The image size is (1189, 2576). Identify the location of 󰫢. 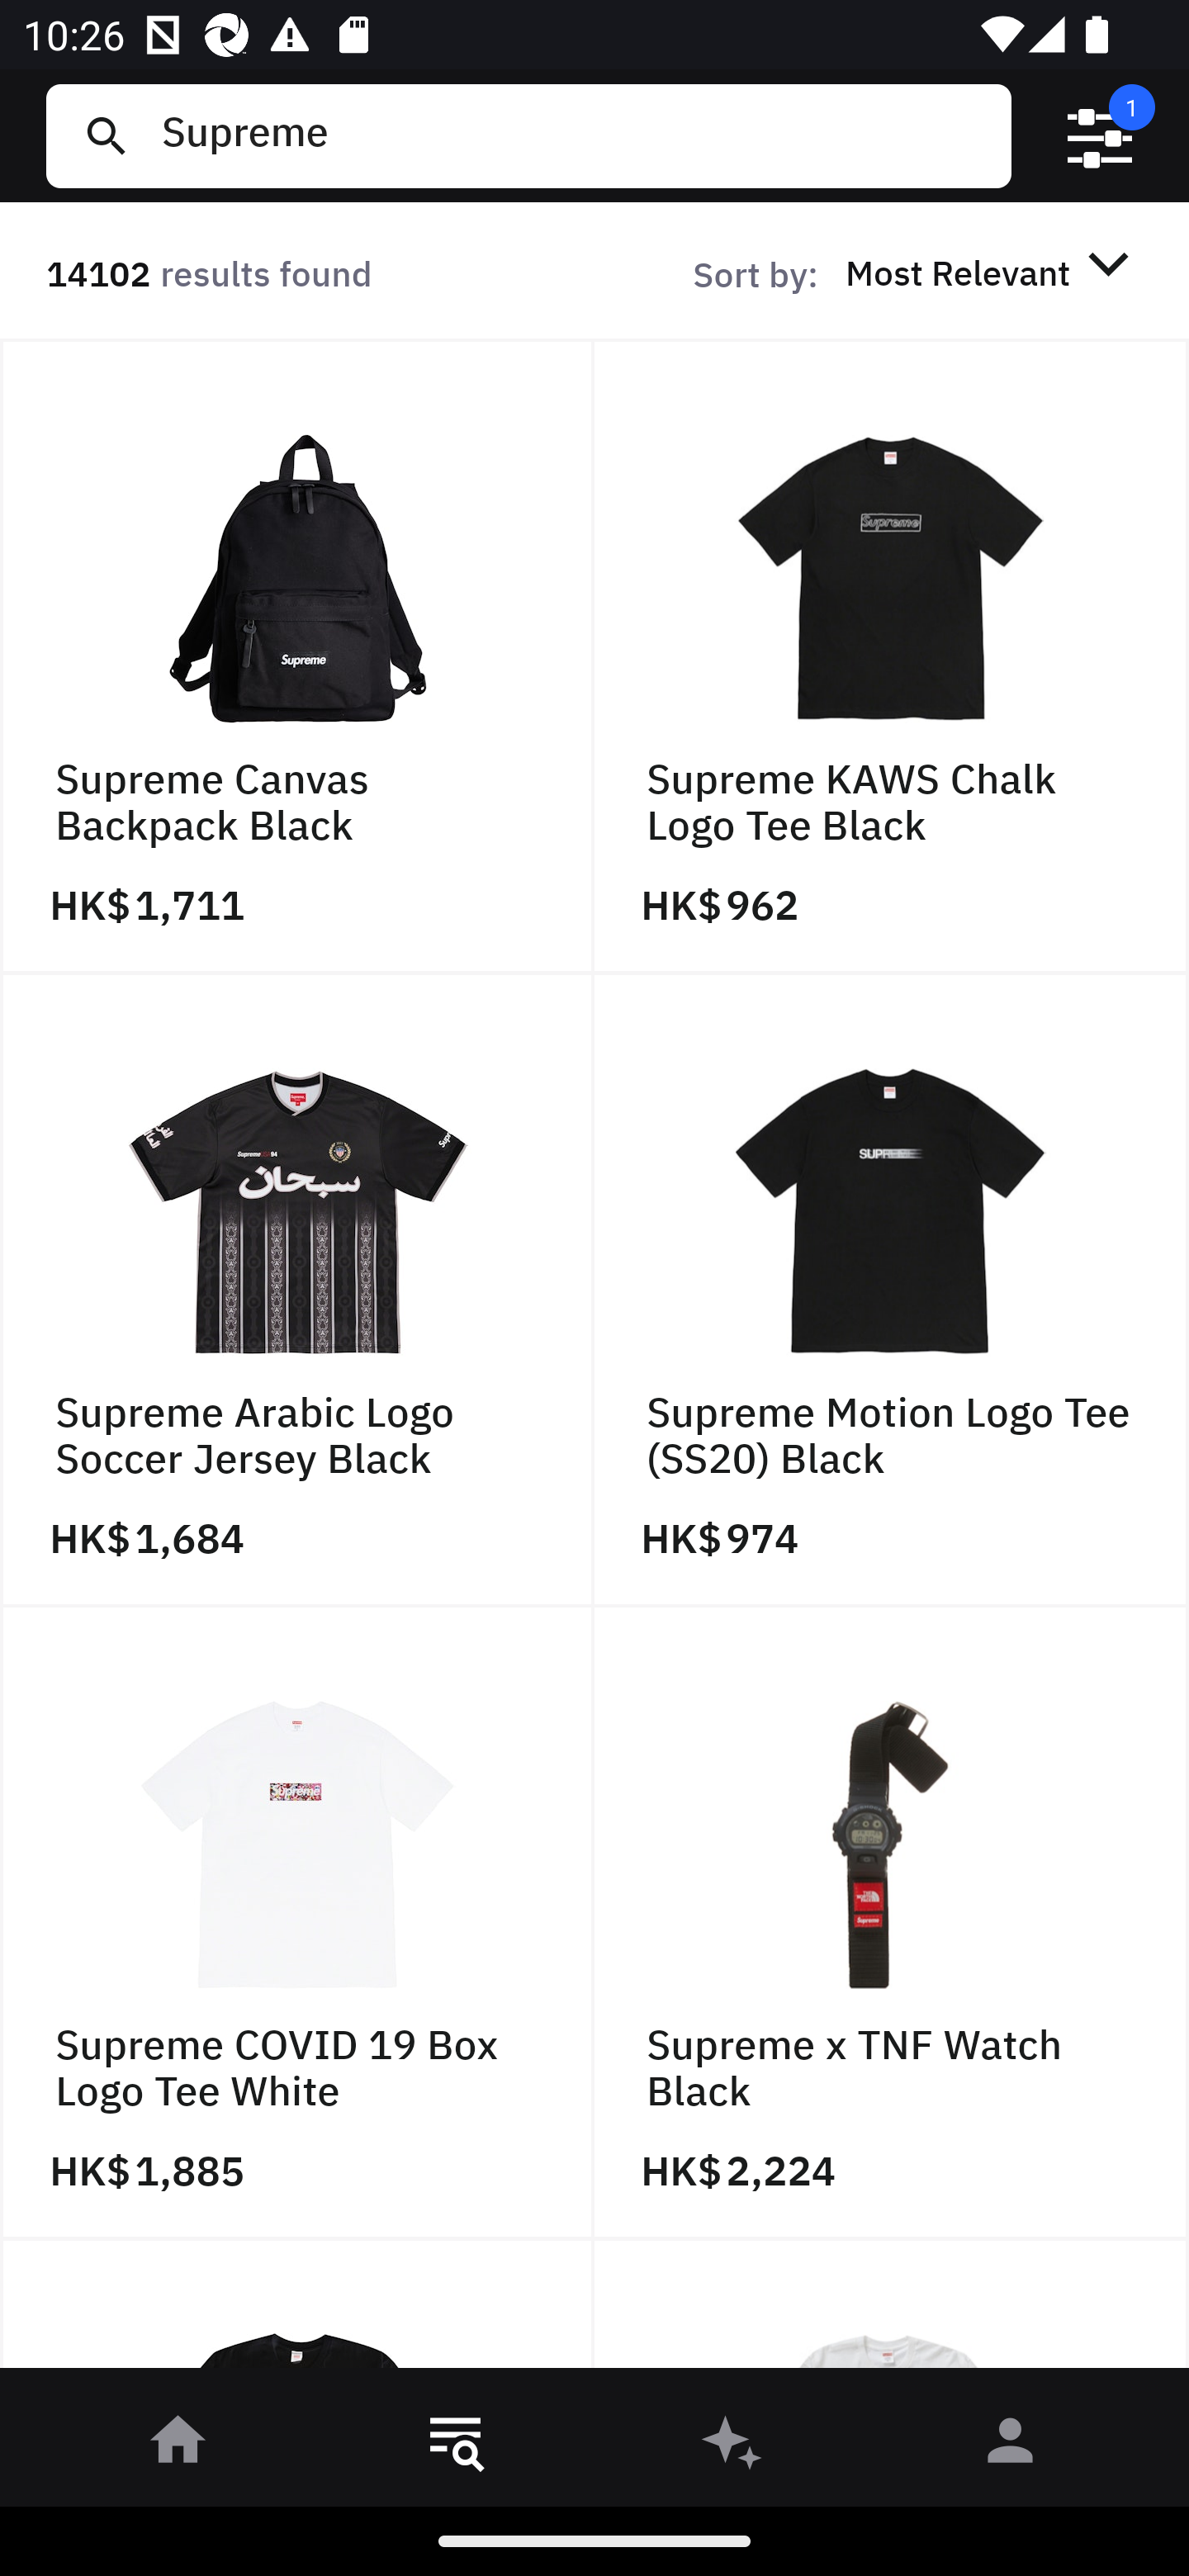
(733, 2446).